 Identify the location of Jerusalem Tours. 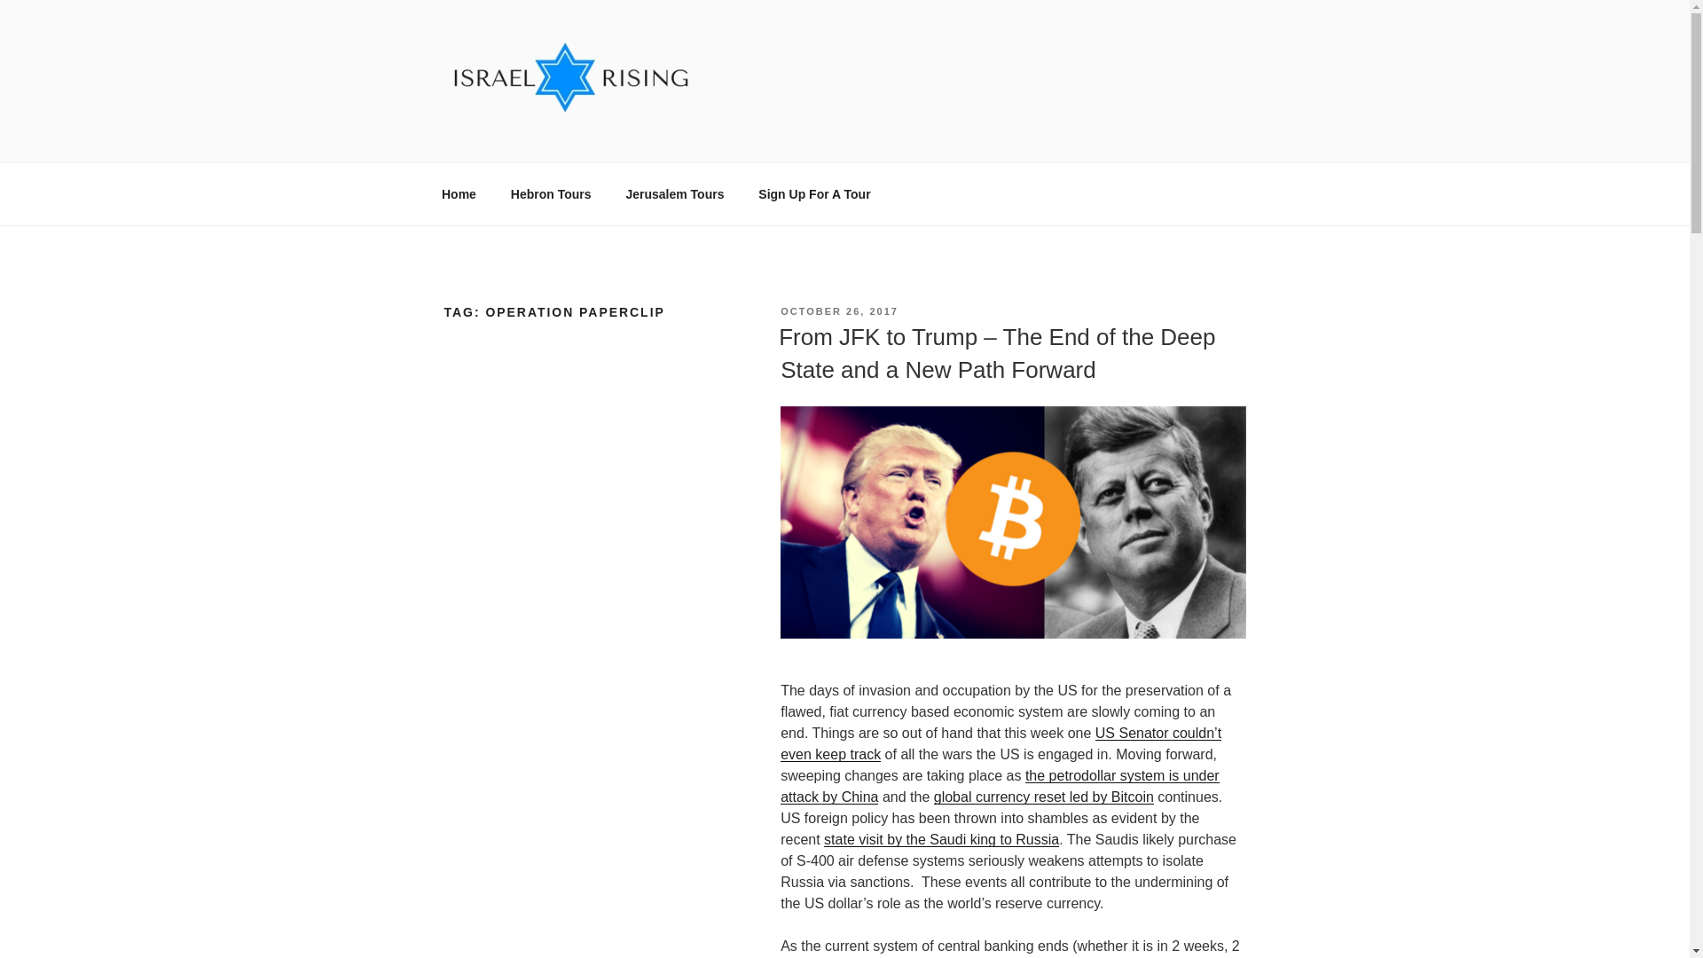
(674, 193).